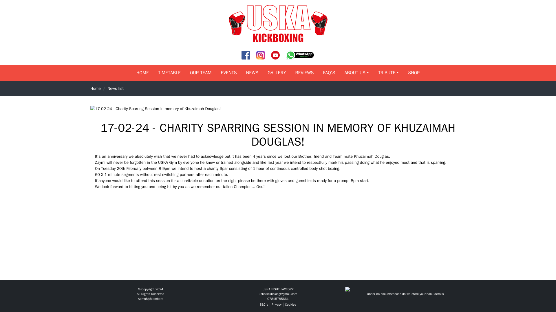 This screenshot has width=556, height=312. What do you see at coordinates (252, 73) in the screenshot?
I see `NEWS` at bounding box center [252, 73].